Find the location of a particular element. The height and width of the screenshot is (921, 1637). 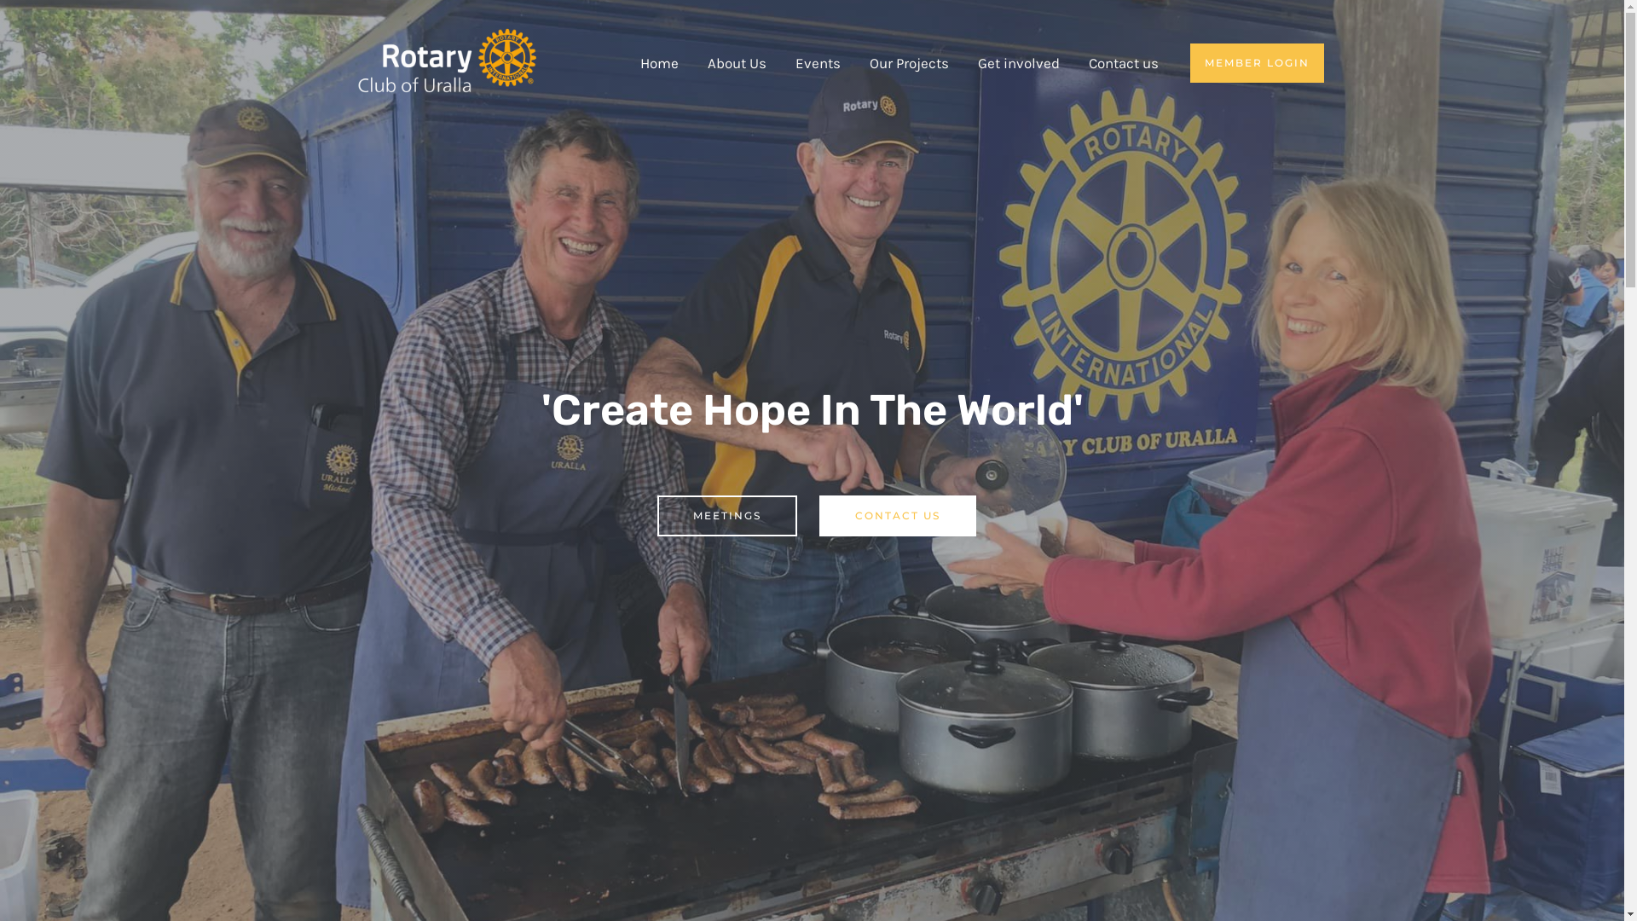

CONTACT US is located at coordinates (897, 516).